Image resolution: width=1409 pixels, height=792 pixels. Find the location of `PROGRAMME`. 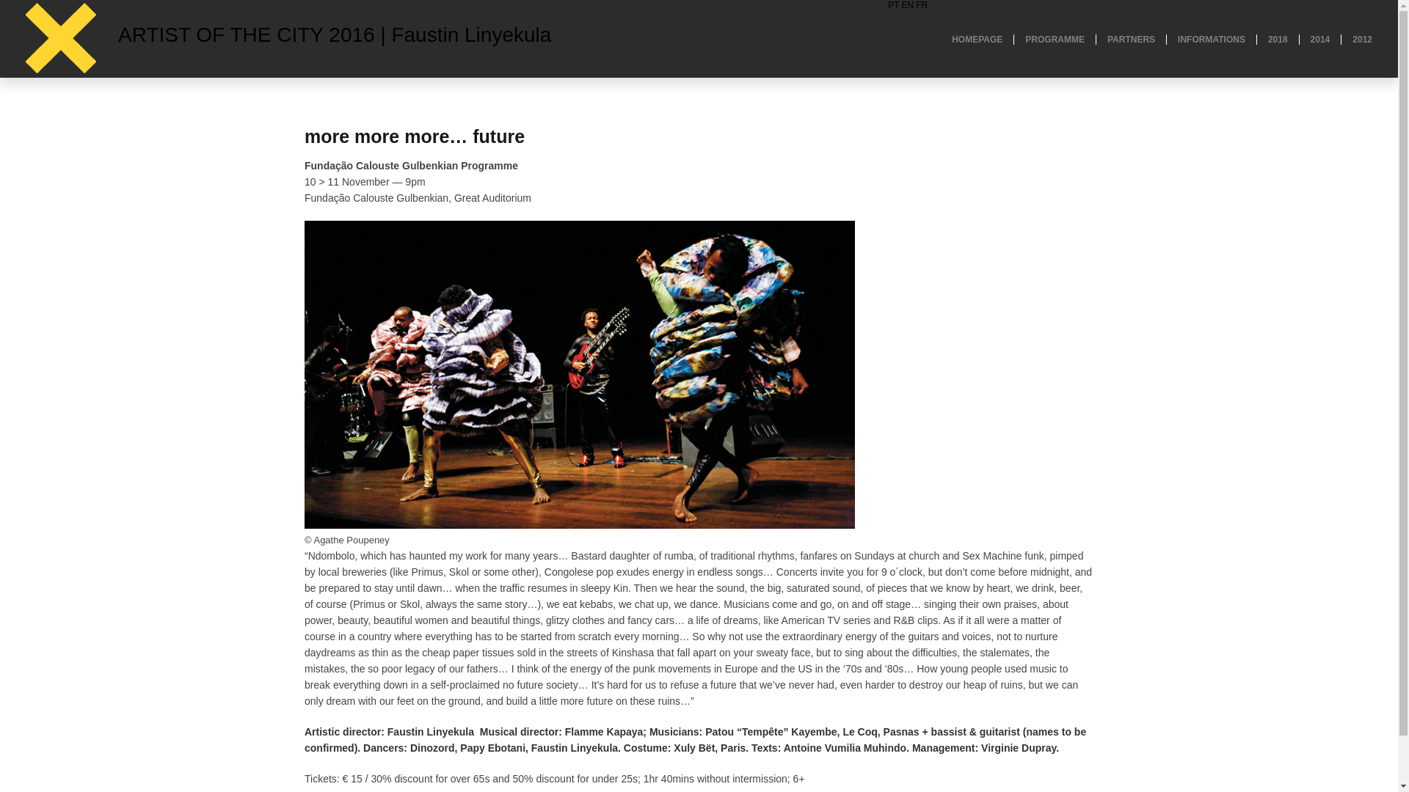

PROGRAMME is located at coordinates (1049, 40).